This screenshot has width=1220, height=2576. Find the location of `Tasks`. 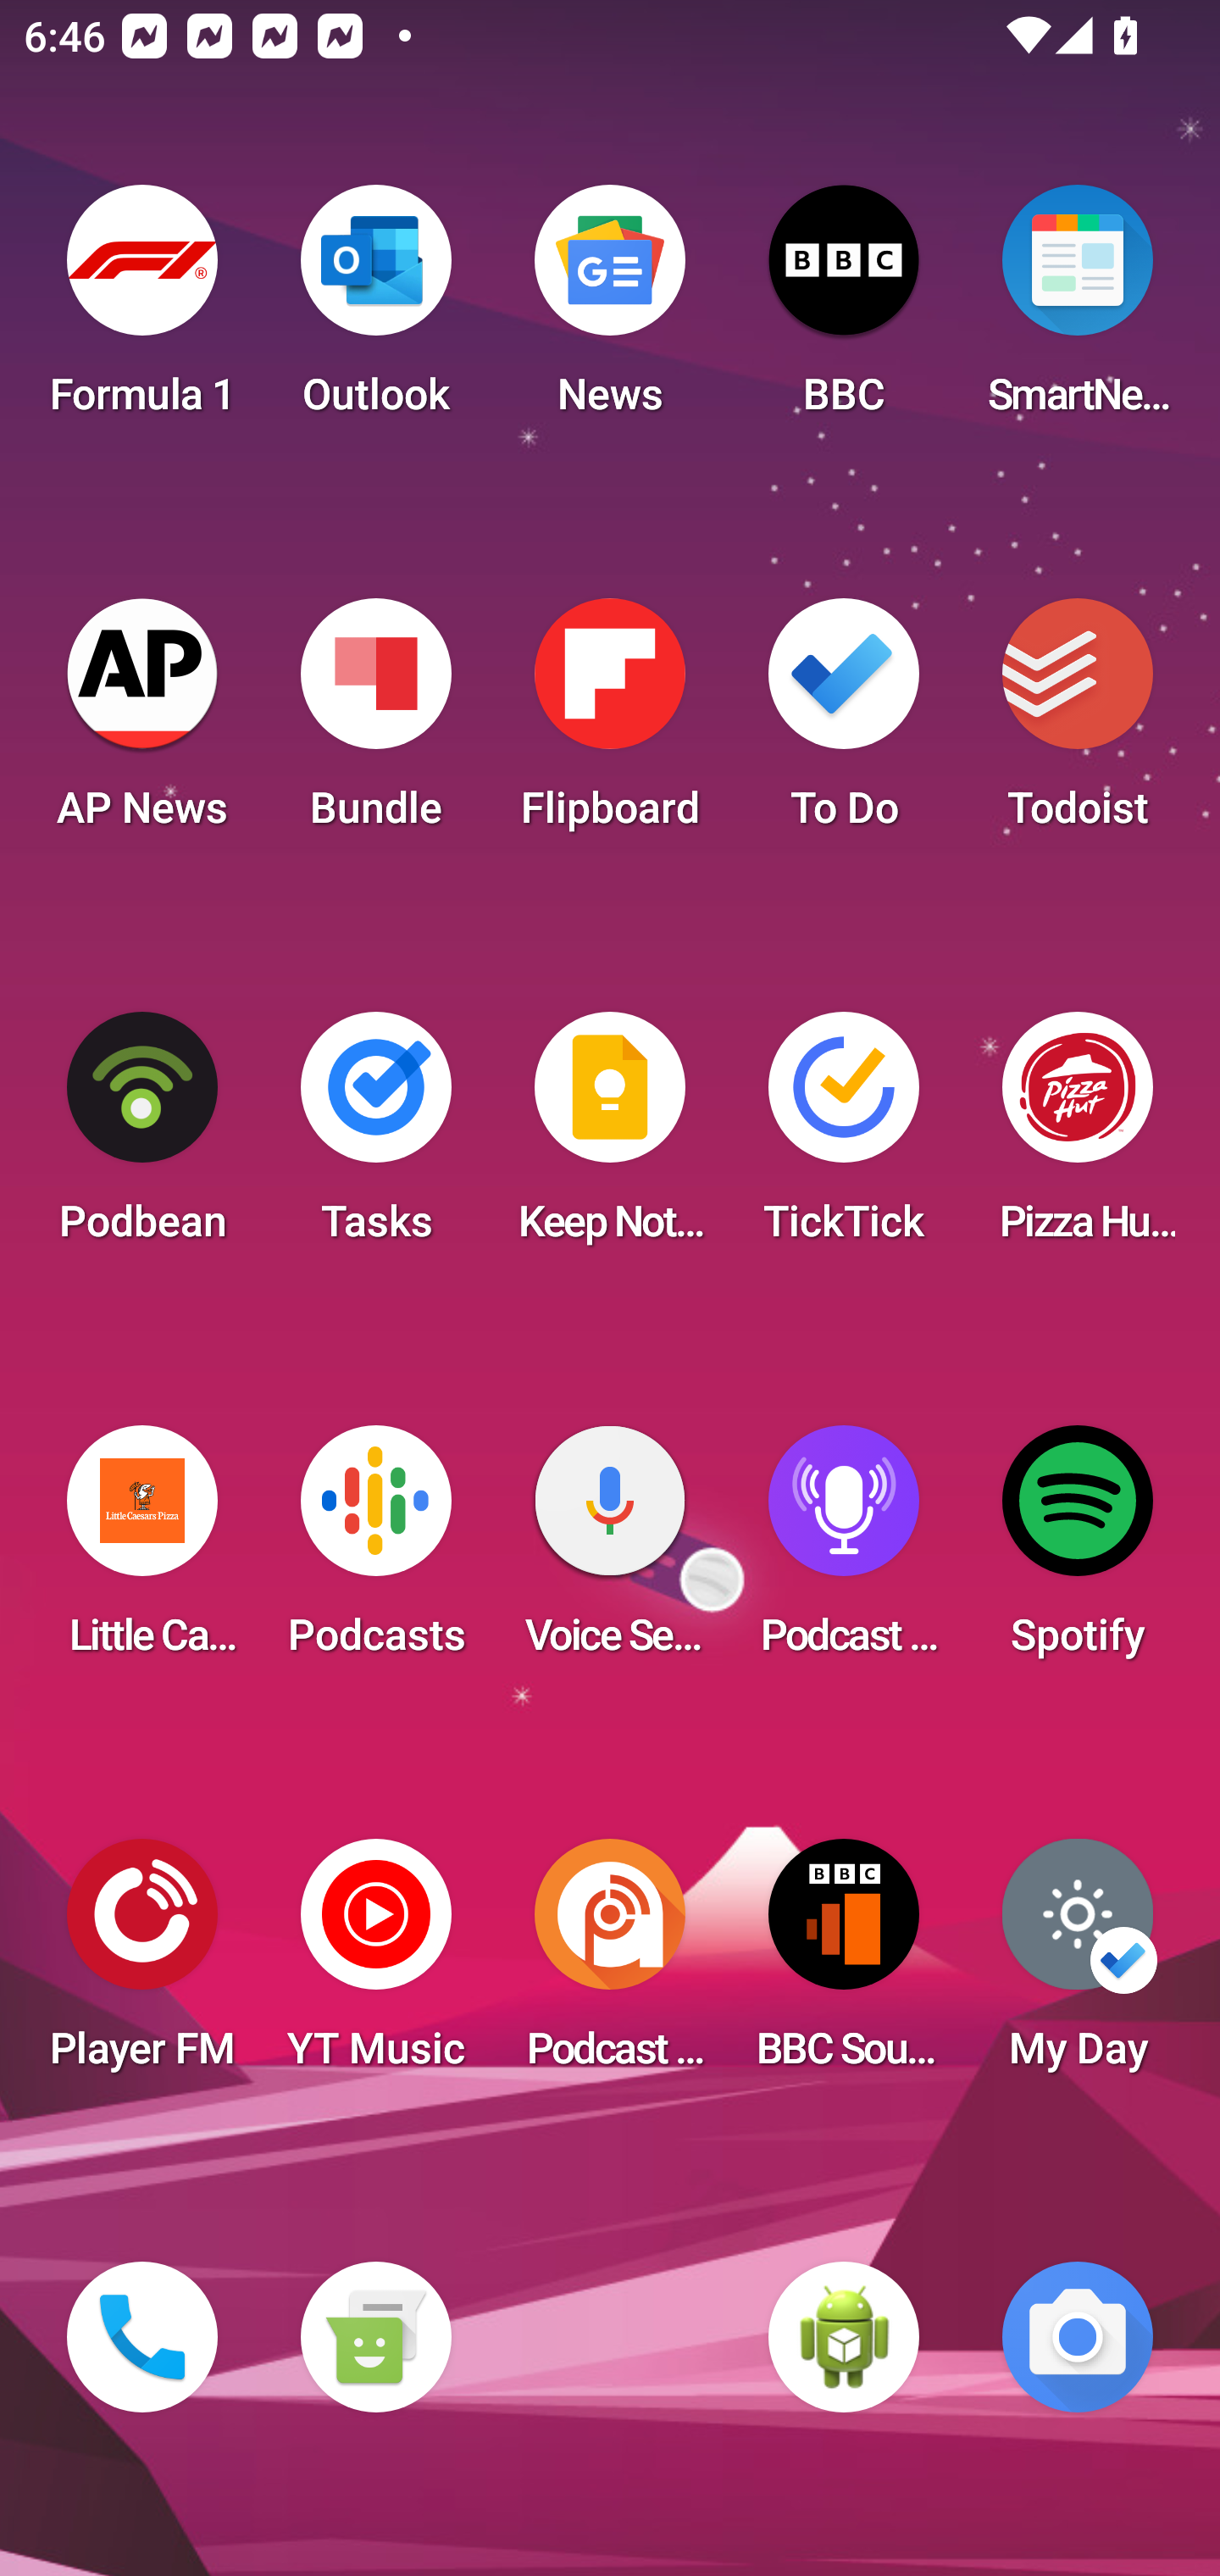

Tasks is located at coordinates (375, 1137).